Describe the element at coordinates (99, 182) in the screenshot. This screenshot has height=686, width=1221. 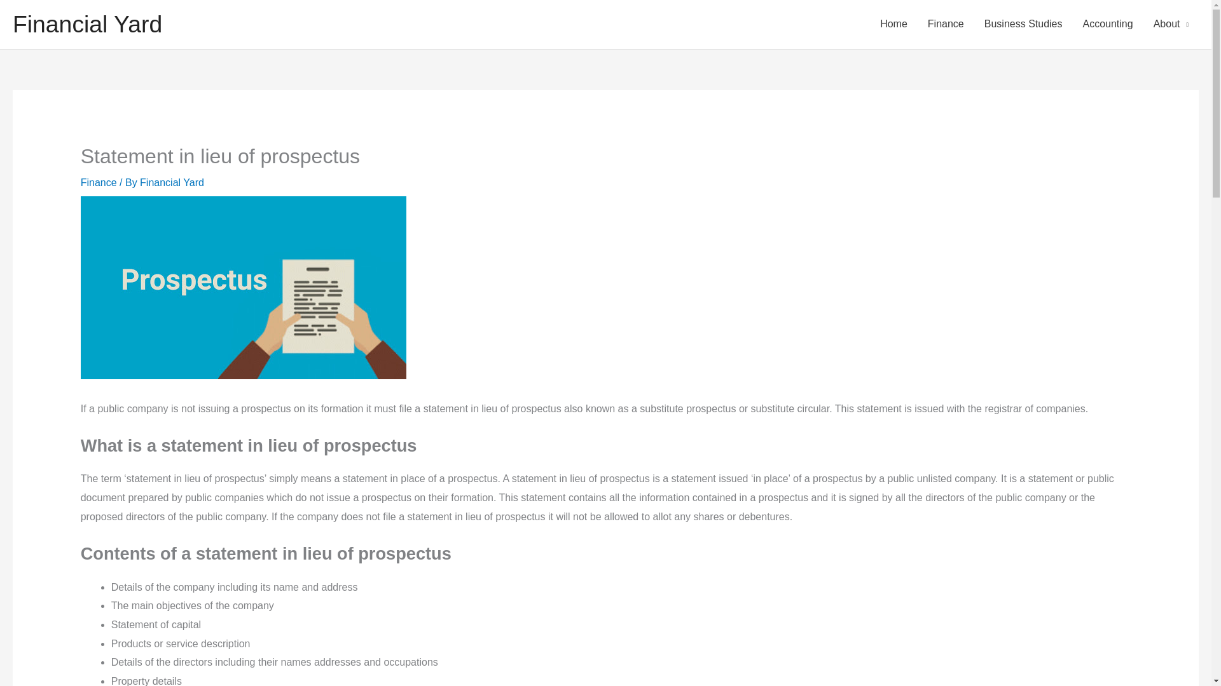
I see `Finance` at that location.